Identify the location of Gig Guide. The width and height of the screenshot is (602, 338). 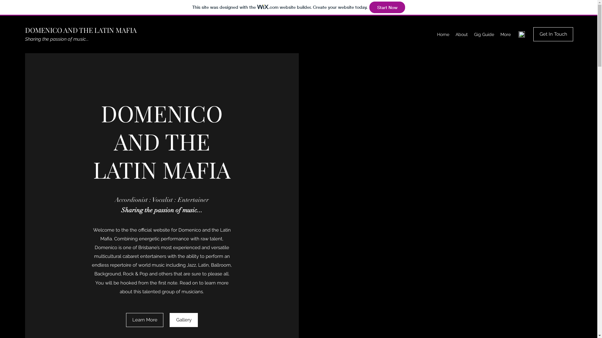
(484, 34).